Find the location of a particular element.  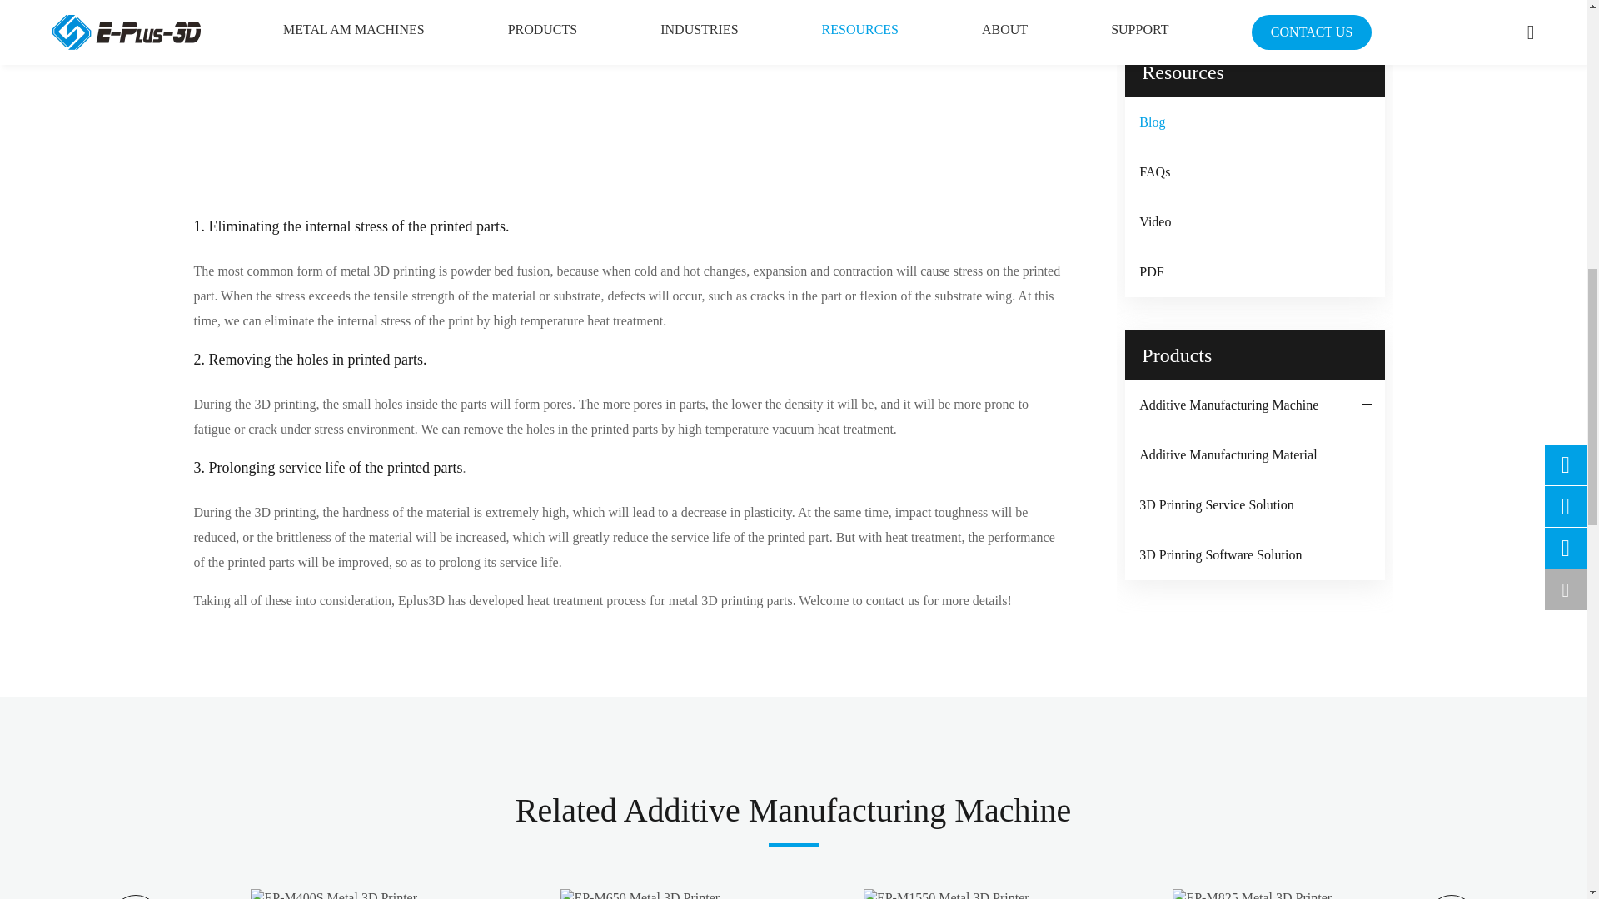

EP-M1550 Metal 3D Printer is located at coordinates (946, 894).